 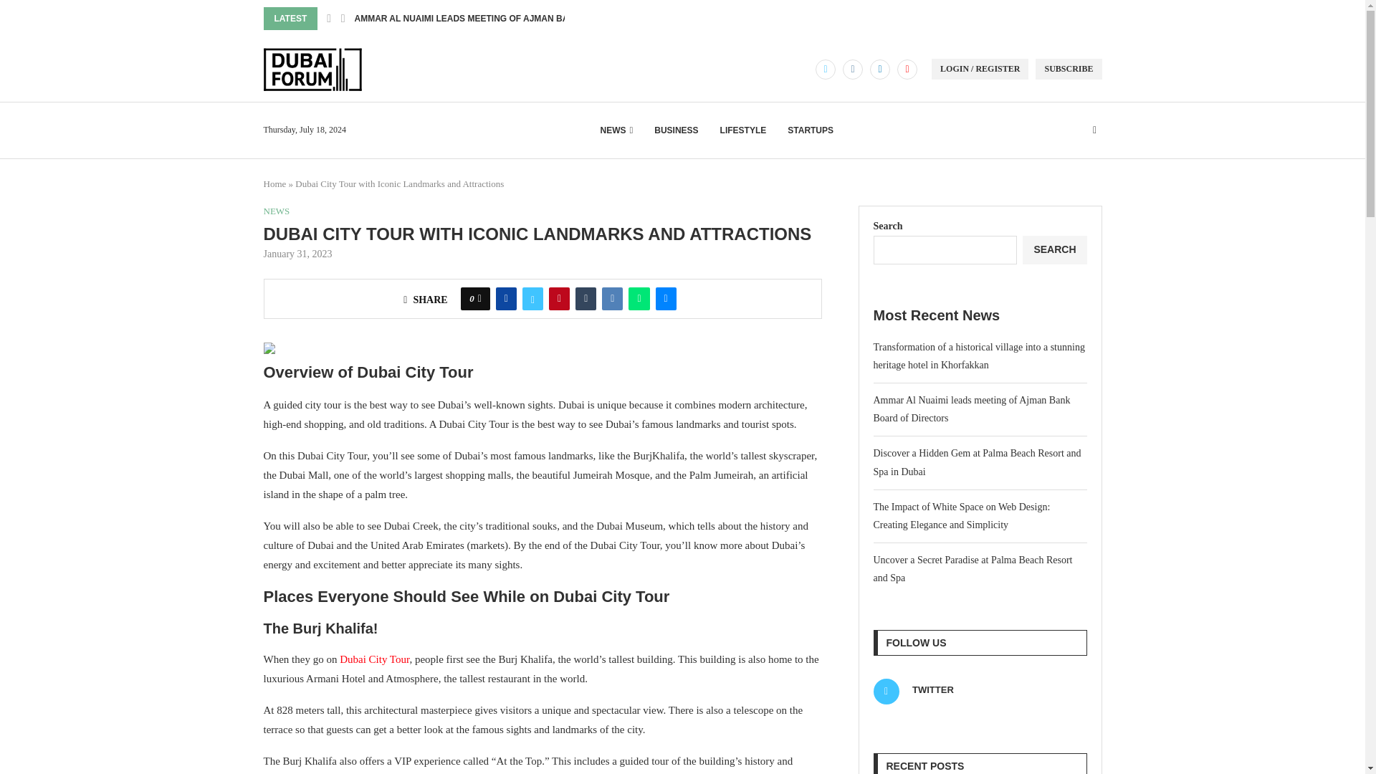 What do you see at coordinates (742, 130) in the screenshot?
I see `LIFESTYLE` at bounding box center [742, 130].